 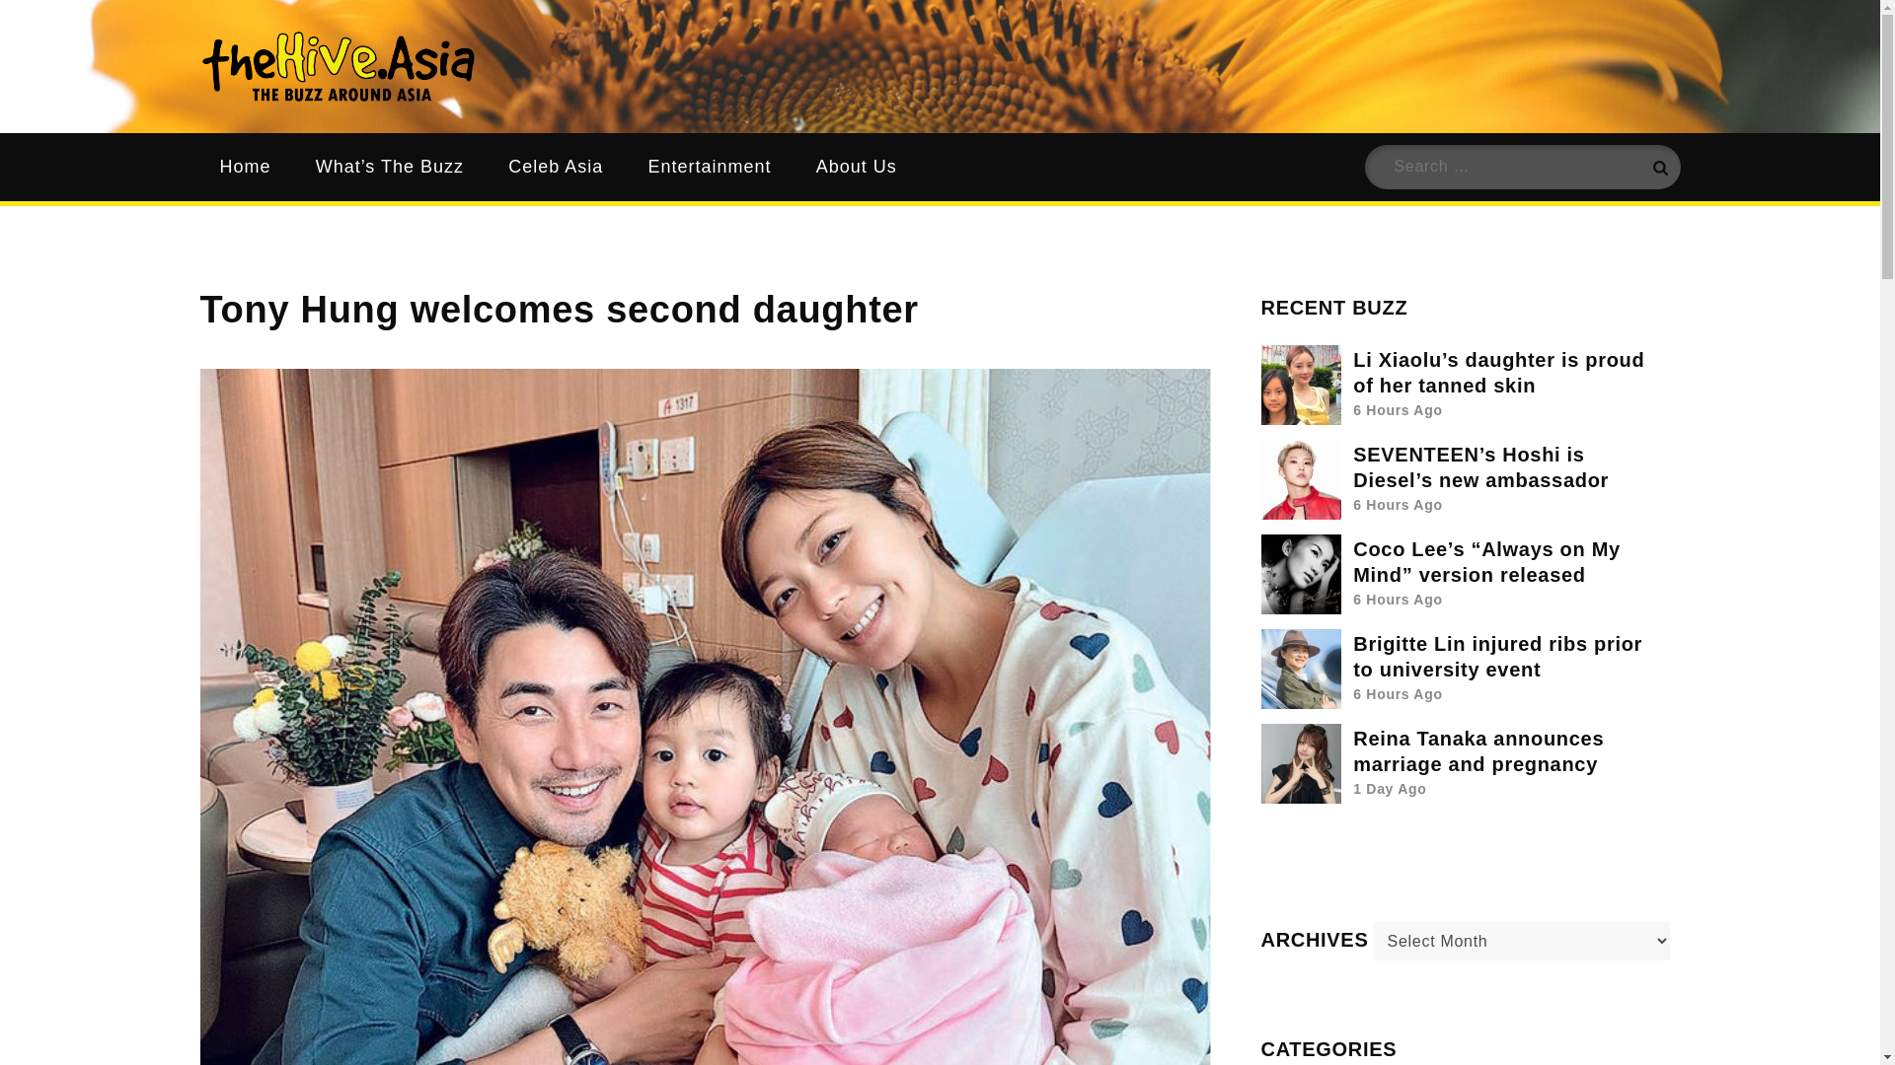 What do you see at coordinates (709, 167) in the screenshot?
I see `Entertainment` at bounding box center [709, 167].